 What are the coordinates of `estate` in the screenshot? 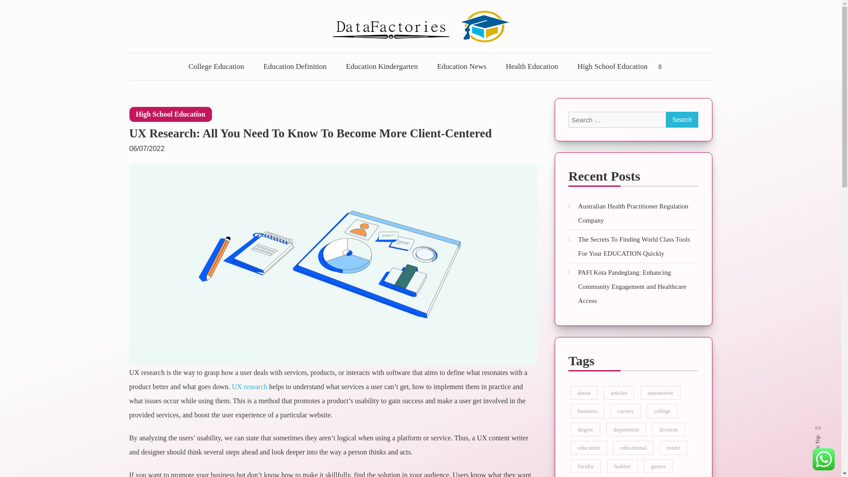 It's located at (673, 447).